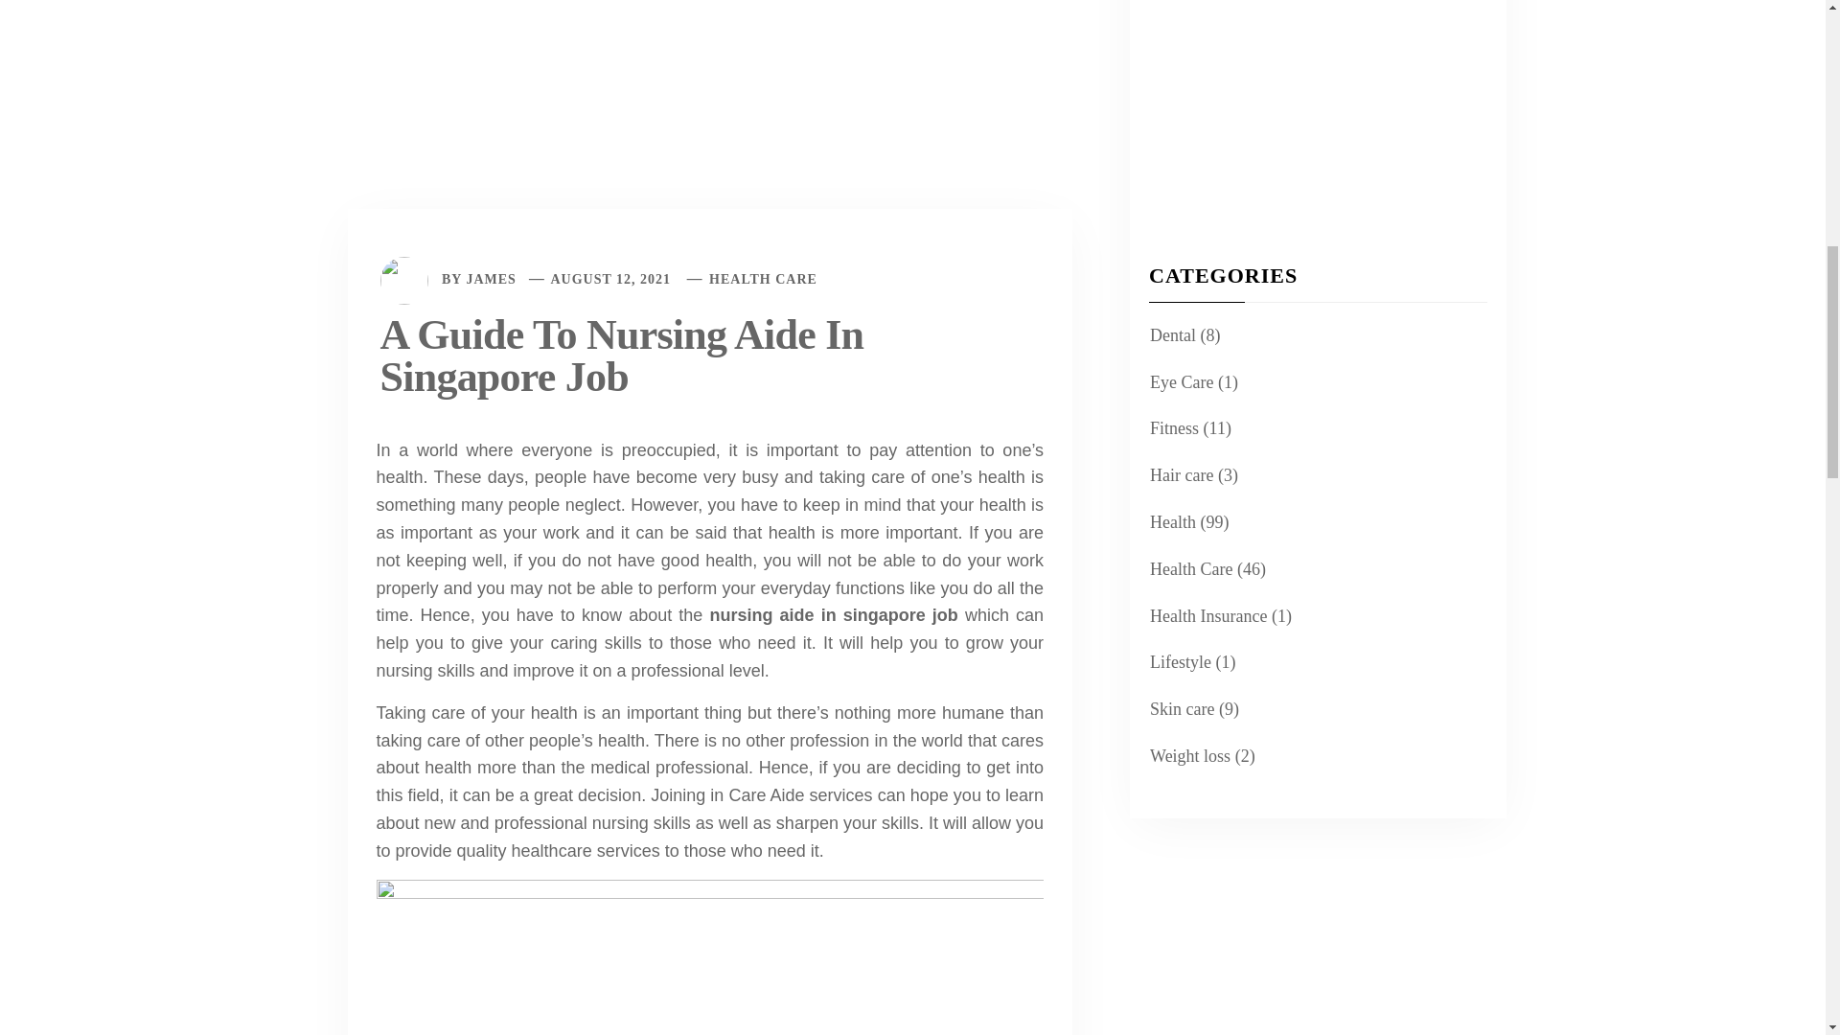 Image resolution: width=1840 pixels, height=1035 pixels. I want to click on A Guide To Nursing Aide In Singapore Job, so click(621, 356).